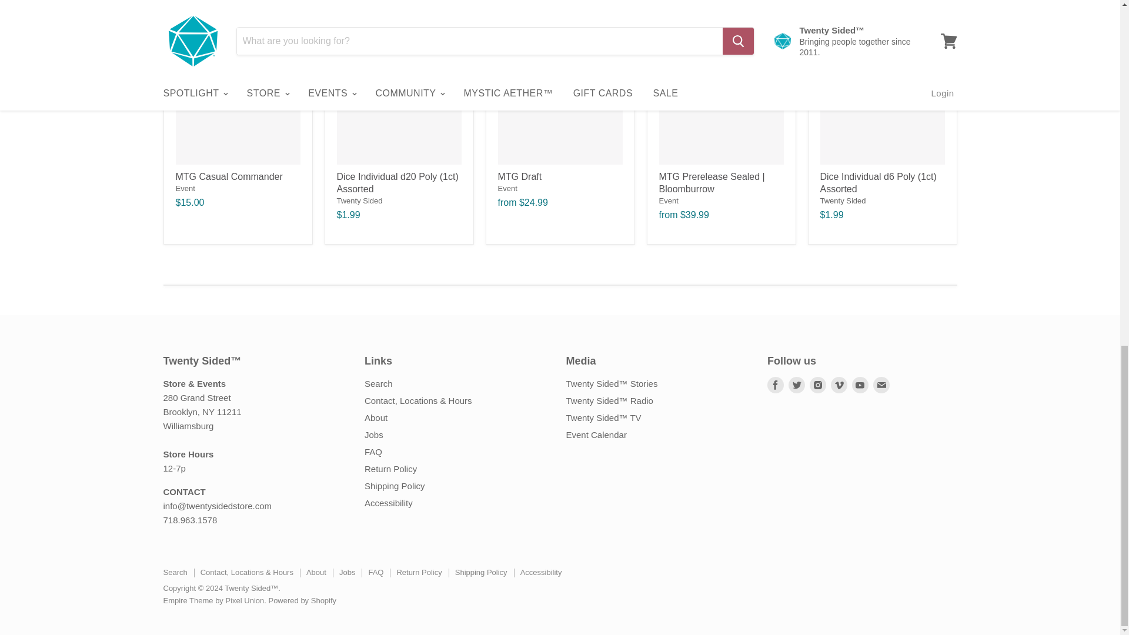 This screenshot has height=635, width=1129. I want to click on Youtube, so click(860, 385).